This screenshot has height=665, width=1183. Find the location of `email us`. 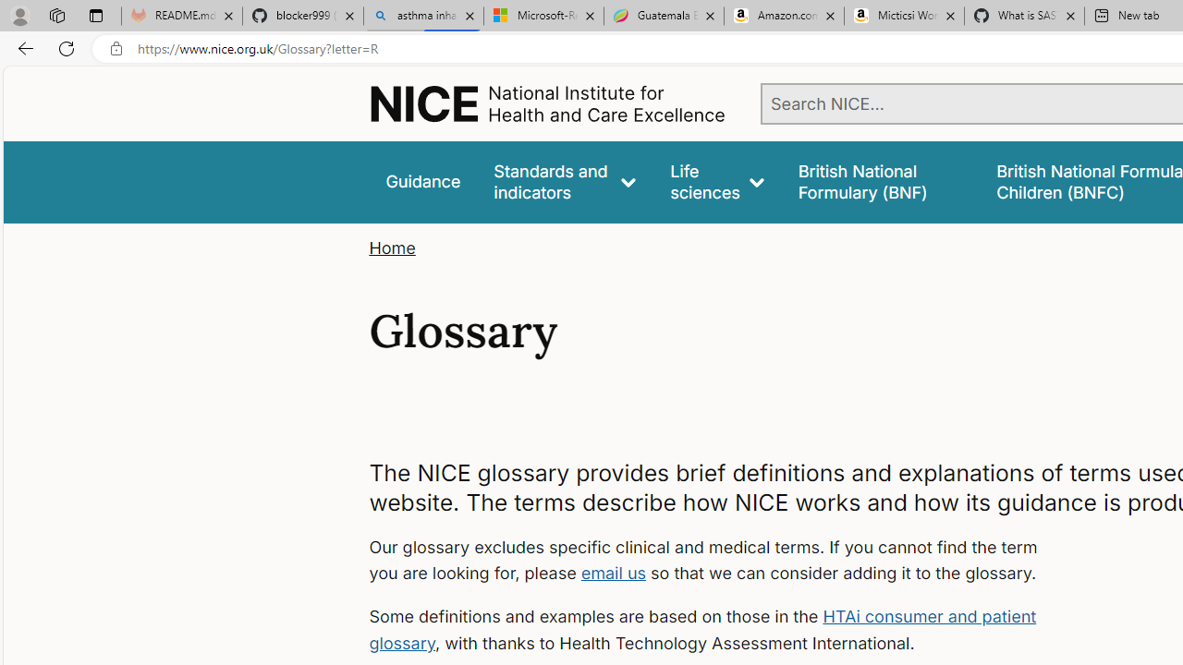

email us is located at coordinates (614, 573).